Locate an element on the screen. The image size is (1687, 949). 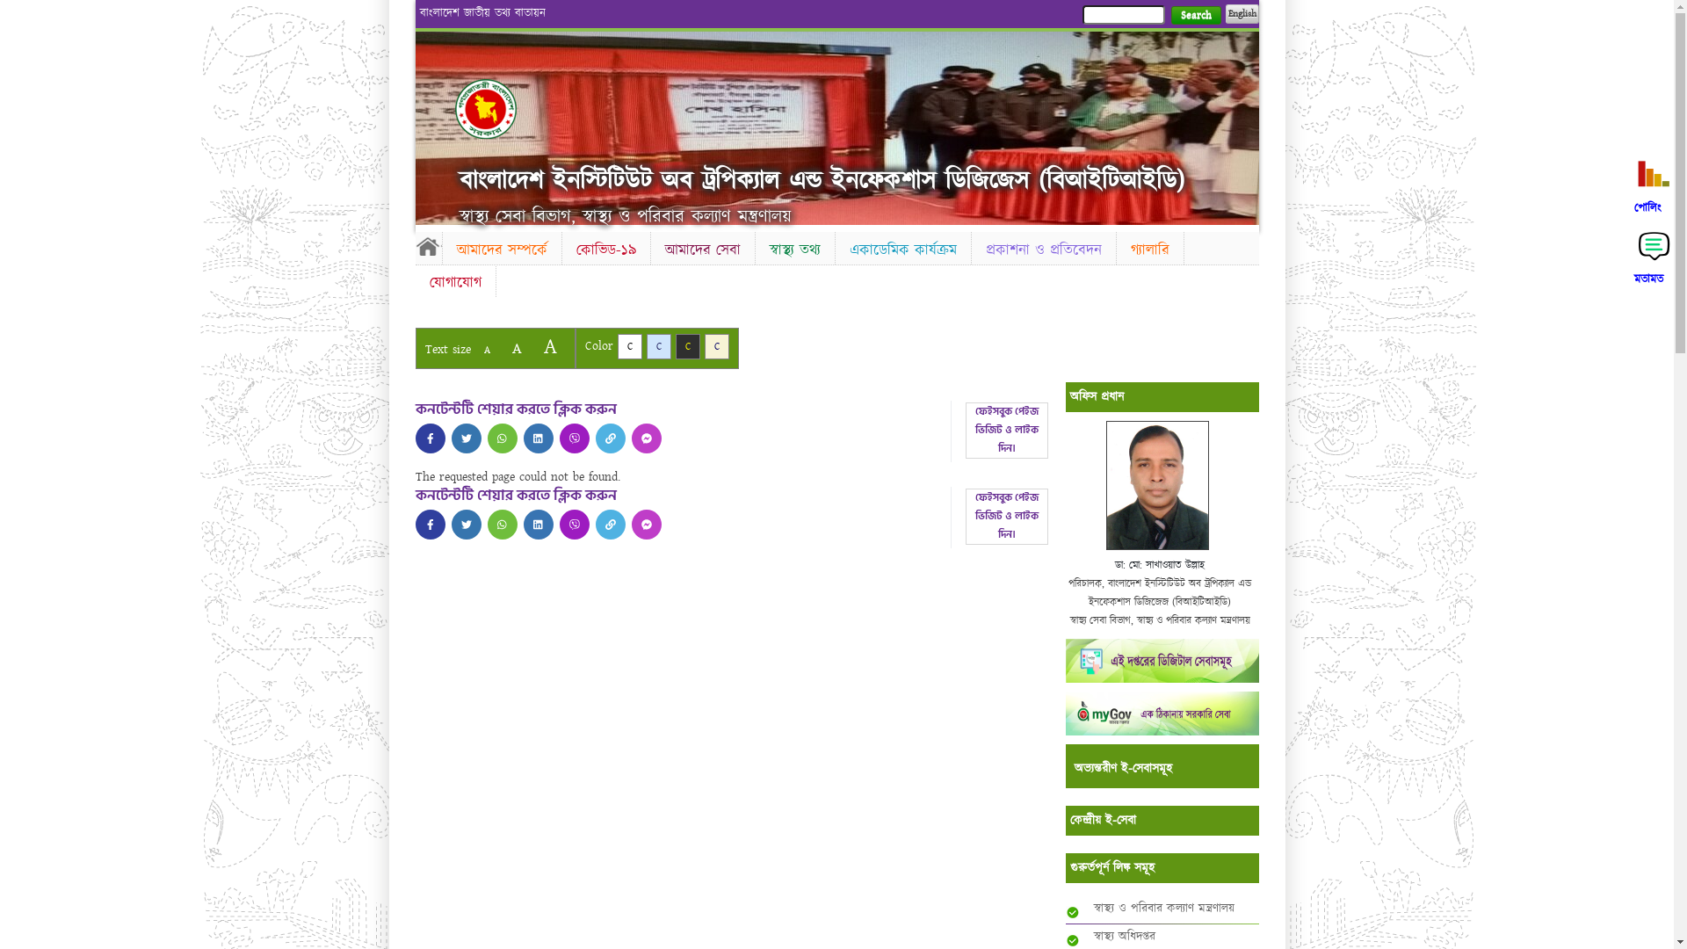
C is located at coordinates (629, 346).